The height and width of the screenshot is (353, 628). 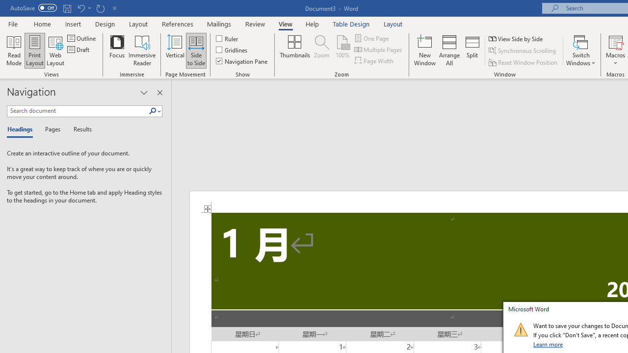 What do you see at coordinates (379, 50) in the screenshot?
I see `Multiple Pages` at bounding box center [379, 50].